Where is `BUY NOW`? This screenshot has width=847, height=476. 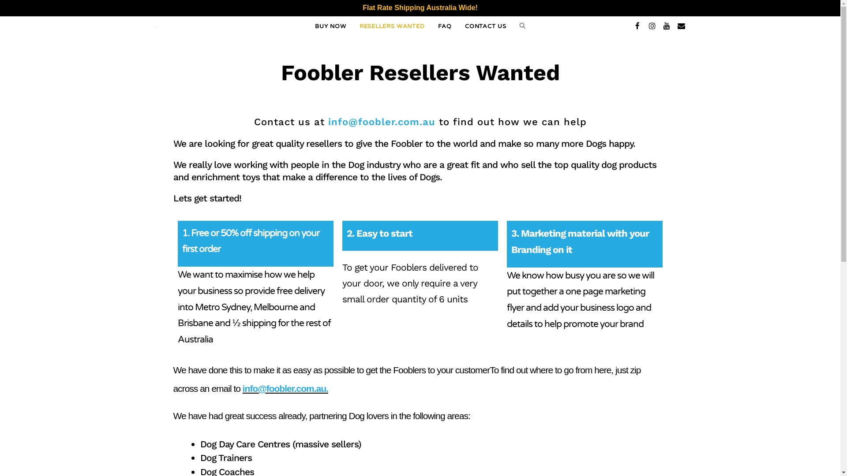 BUY NOW is located at coordinates (330, 26).